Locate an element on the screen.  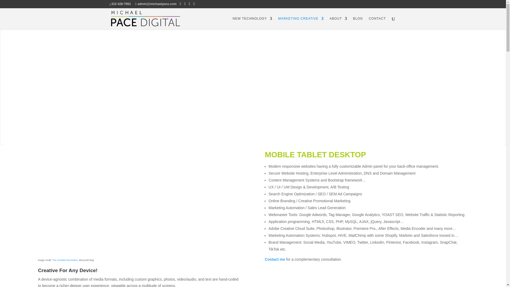
NEW TECHNOLOGY is located at coordinates (252, 23).